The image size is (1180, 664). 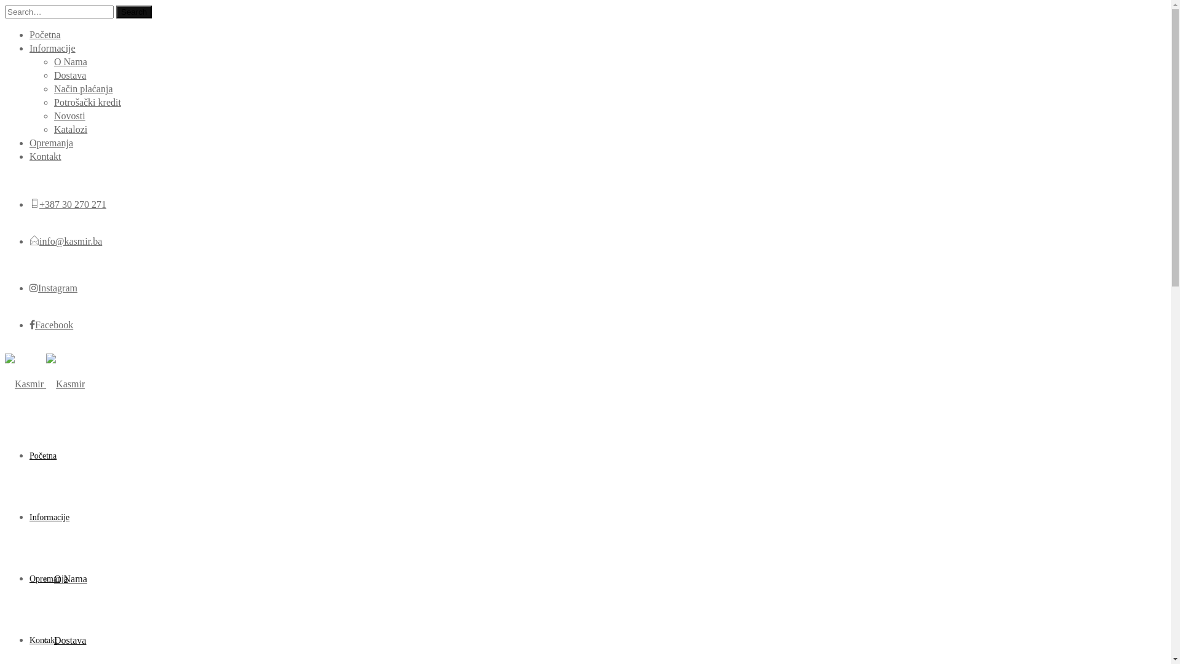 I want to click on Dostava, so click(x=70, y=75).